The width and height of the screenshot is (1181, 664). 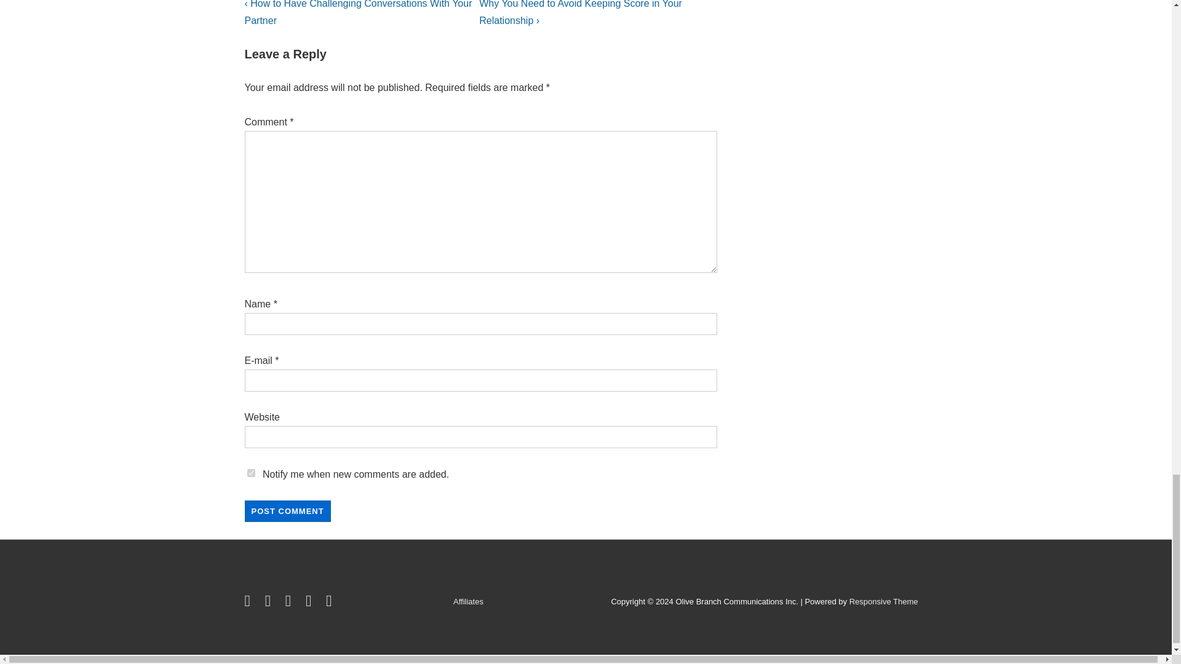 What do you see at coordinates (290, 604) in the screenshot?
I see `youtube` at bounding box center [290, 604].